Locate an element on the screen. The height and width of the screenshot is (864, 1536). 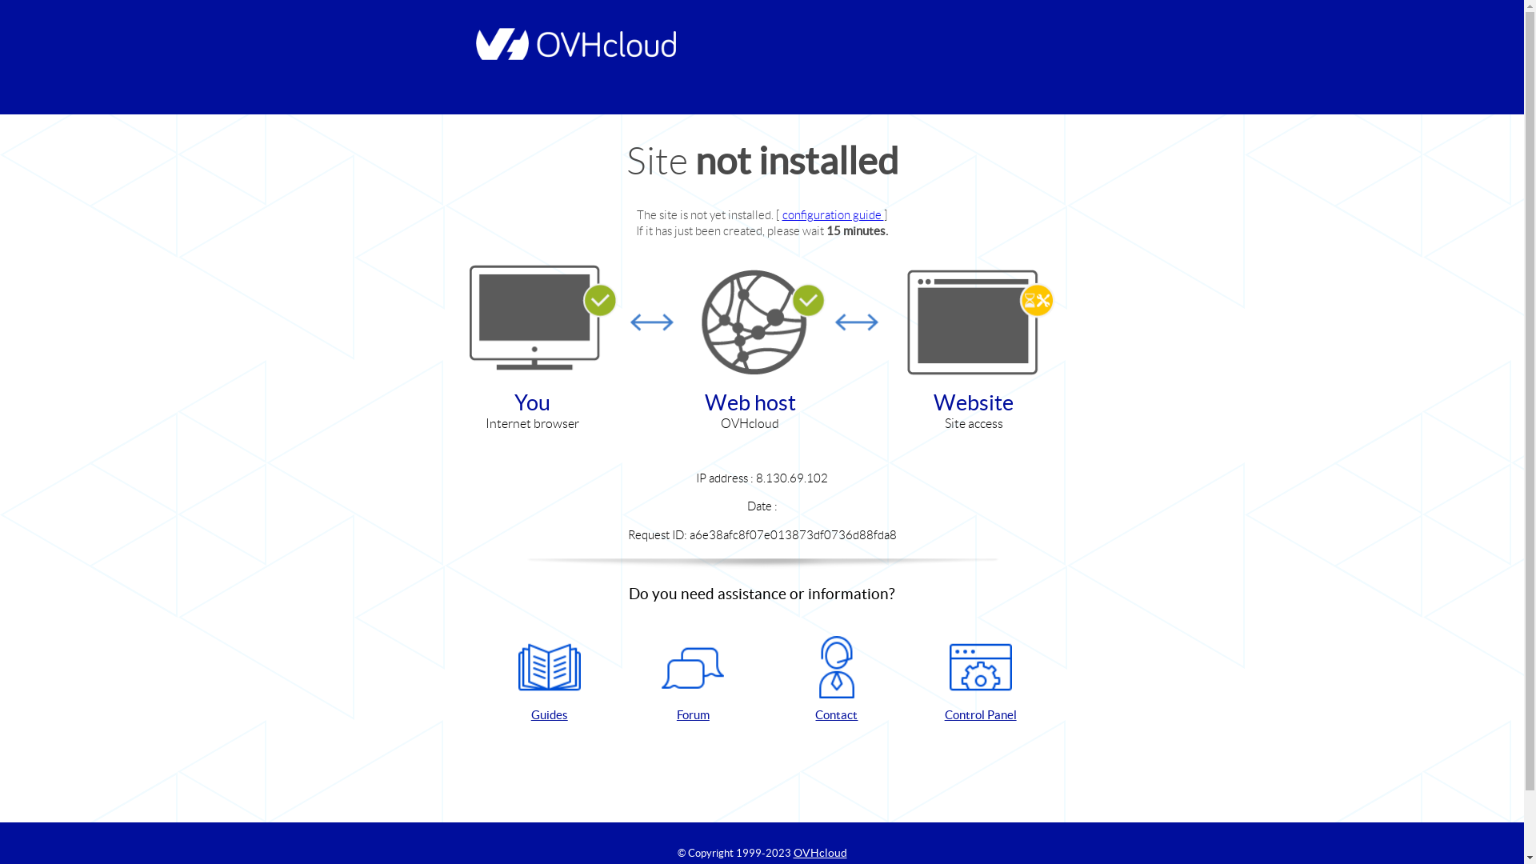
OVHcloud is located at coordinates (821, 853).